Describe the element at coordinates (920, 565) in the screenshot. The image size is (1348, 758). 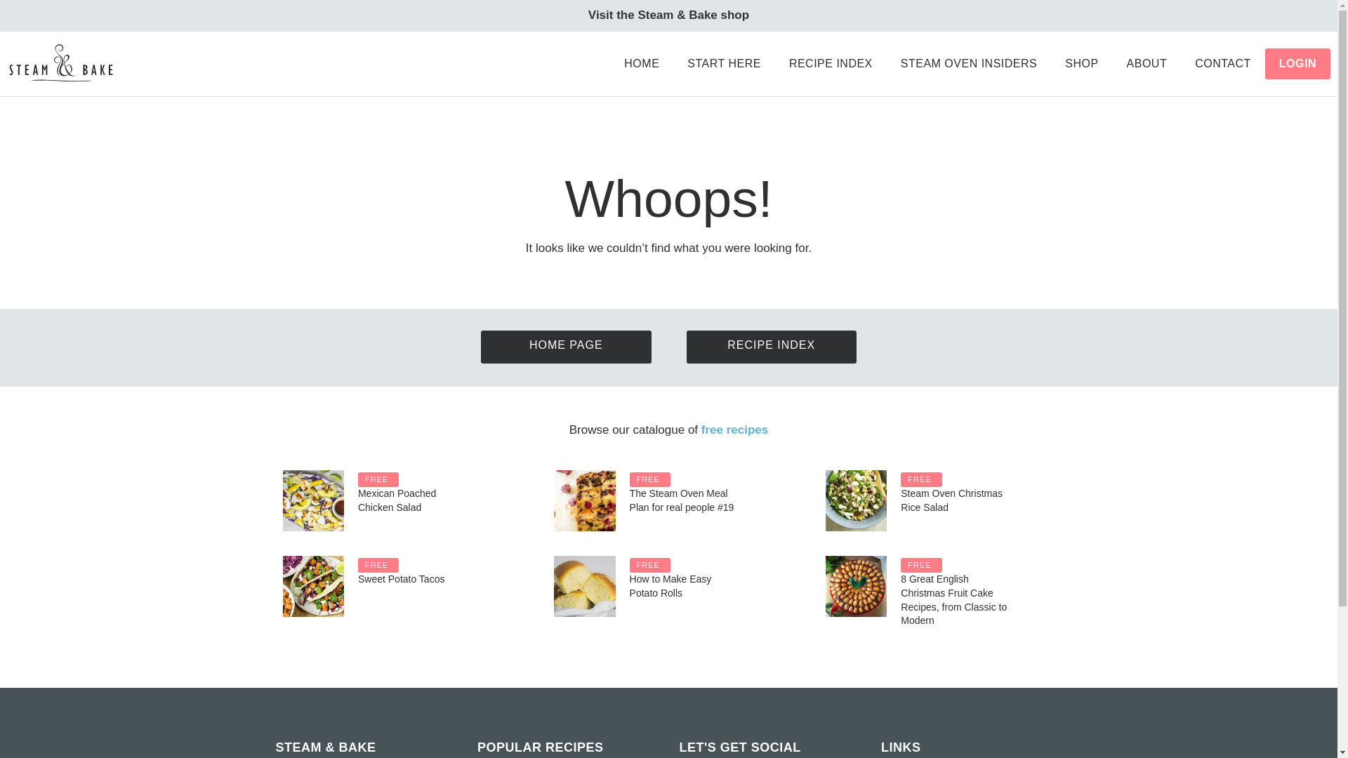
I see `FREE` at that location.